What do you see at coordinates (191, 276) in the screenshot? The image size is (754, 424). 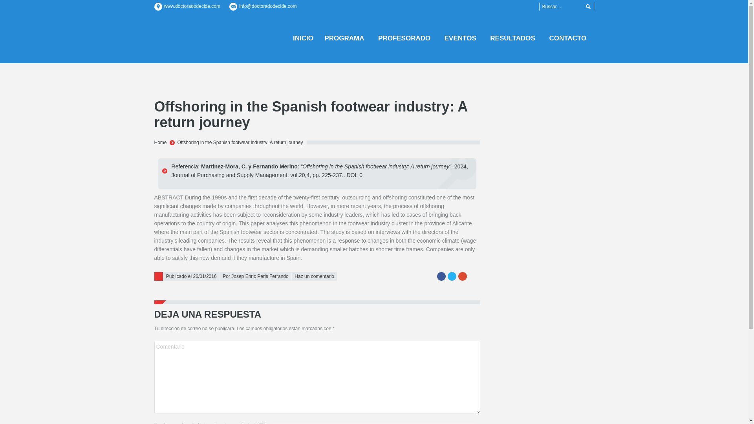 I see `9:17 am` at bounding box center [191, 276].